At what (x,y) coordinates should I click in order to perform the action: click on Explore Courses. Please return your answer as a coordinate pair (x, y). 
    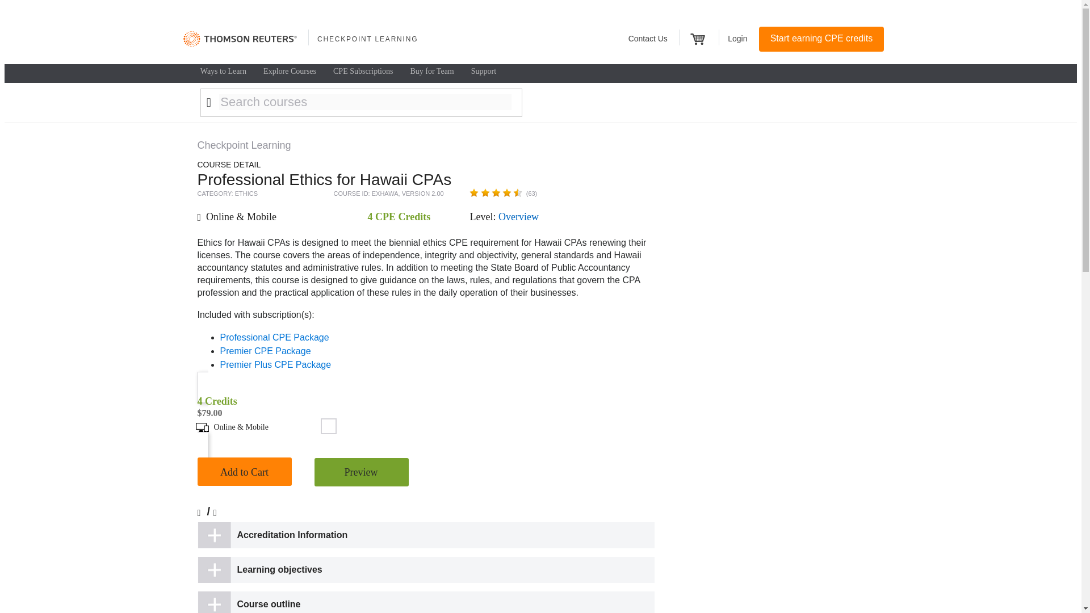
    Looking at the image, I should click on (290, 72).